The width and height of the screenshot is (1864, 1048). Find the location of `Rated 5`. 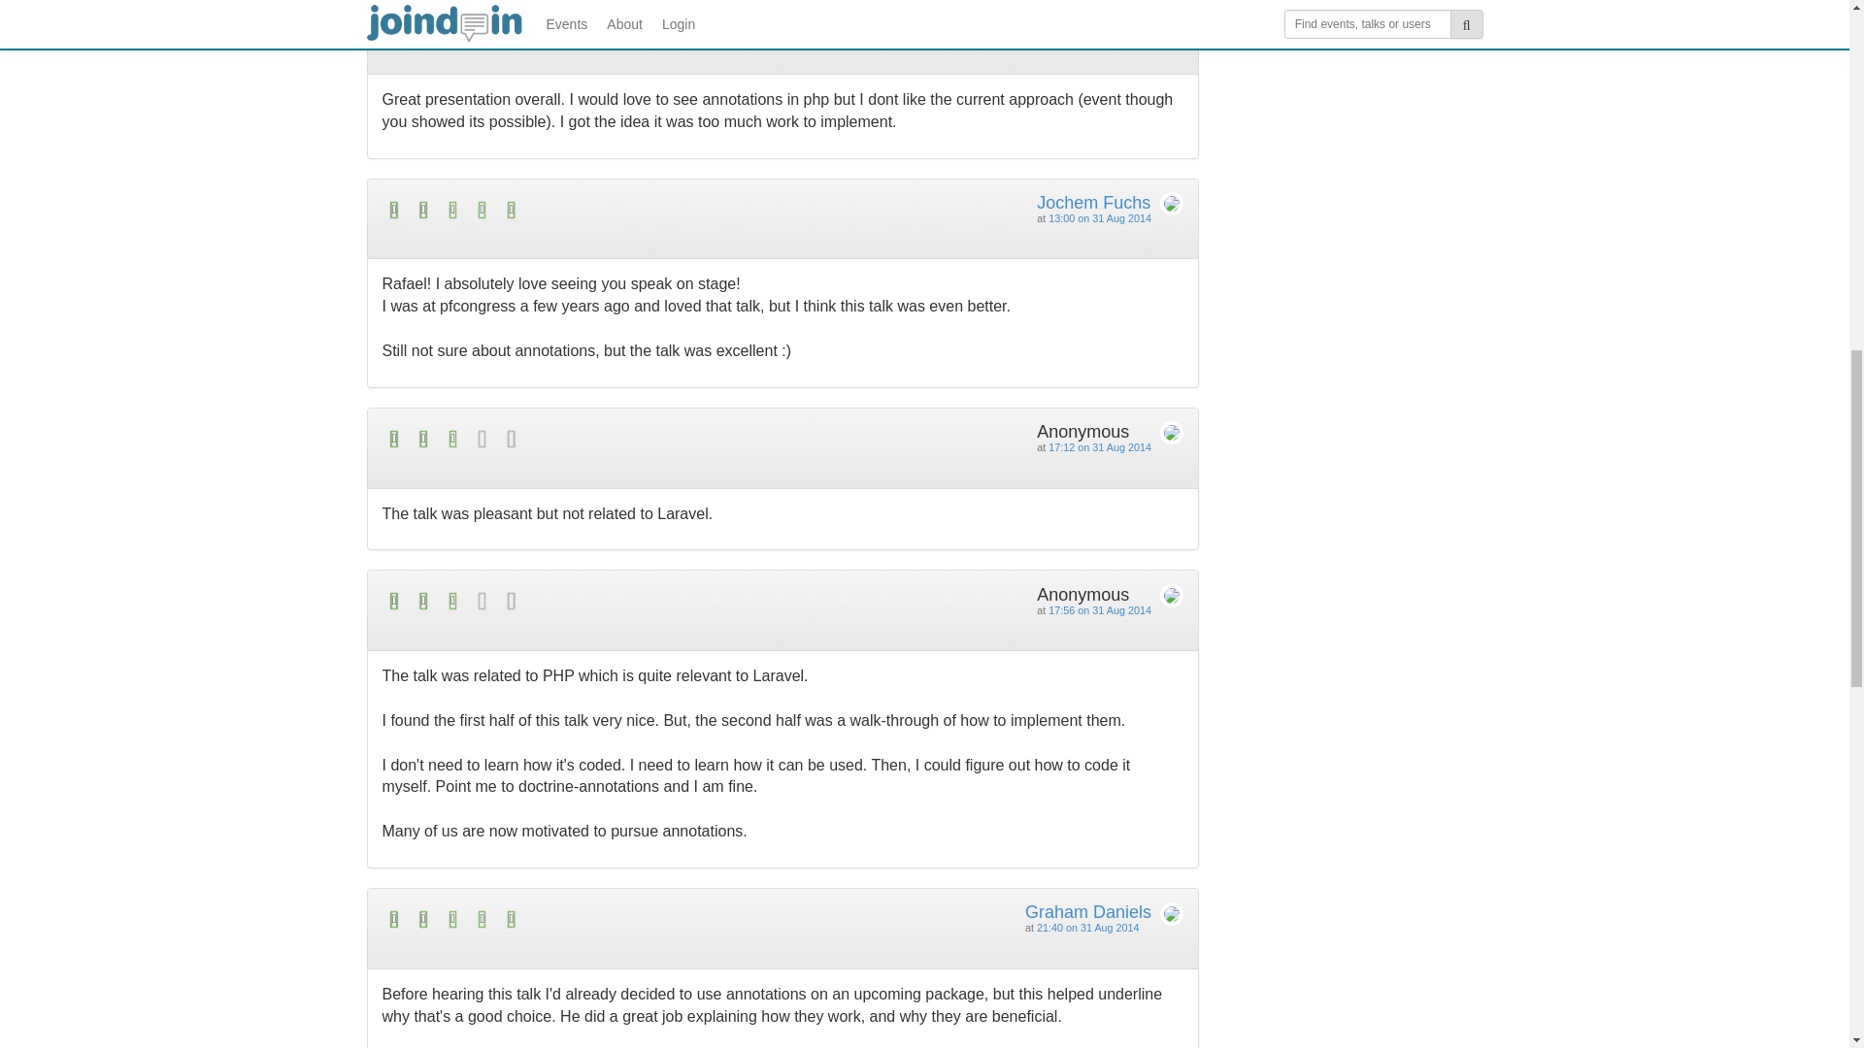

Rated 5 is located at coordinates (582, 210).